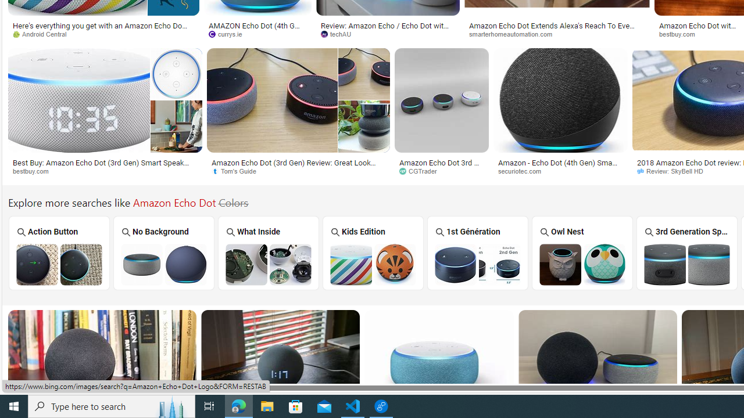 Image resolution: width=744 pixels, height=418 pixels. What do you see at coordinates (477, 264) in the screenshot?
I see `Amazon Echo Dot 1st Generation` at bounding box center [477, 264].